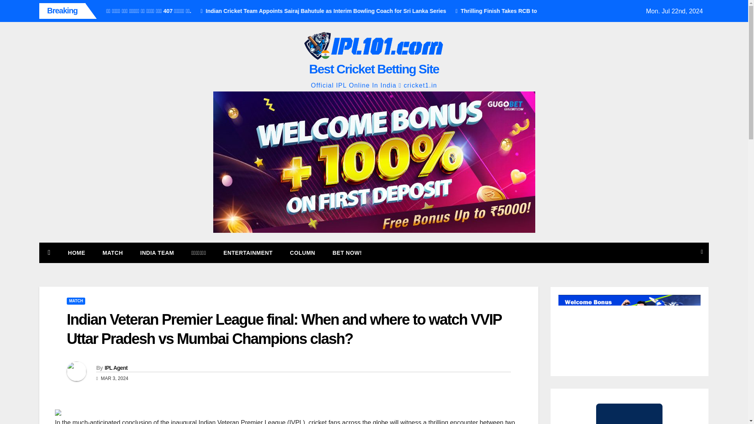 The image size is (754, 424). Describe the element at coordinates (374, 69) in the screenshot. I see `Best Cricket Betting Site` at that location.